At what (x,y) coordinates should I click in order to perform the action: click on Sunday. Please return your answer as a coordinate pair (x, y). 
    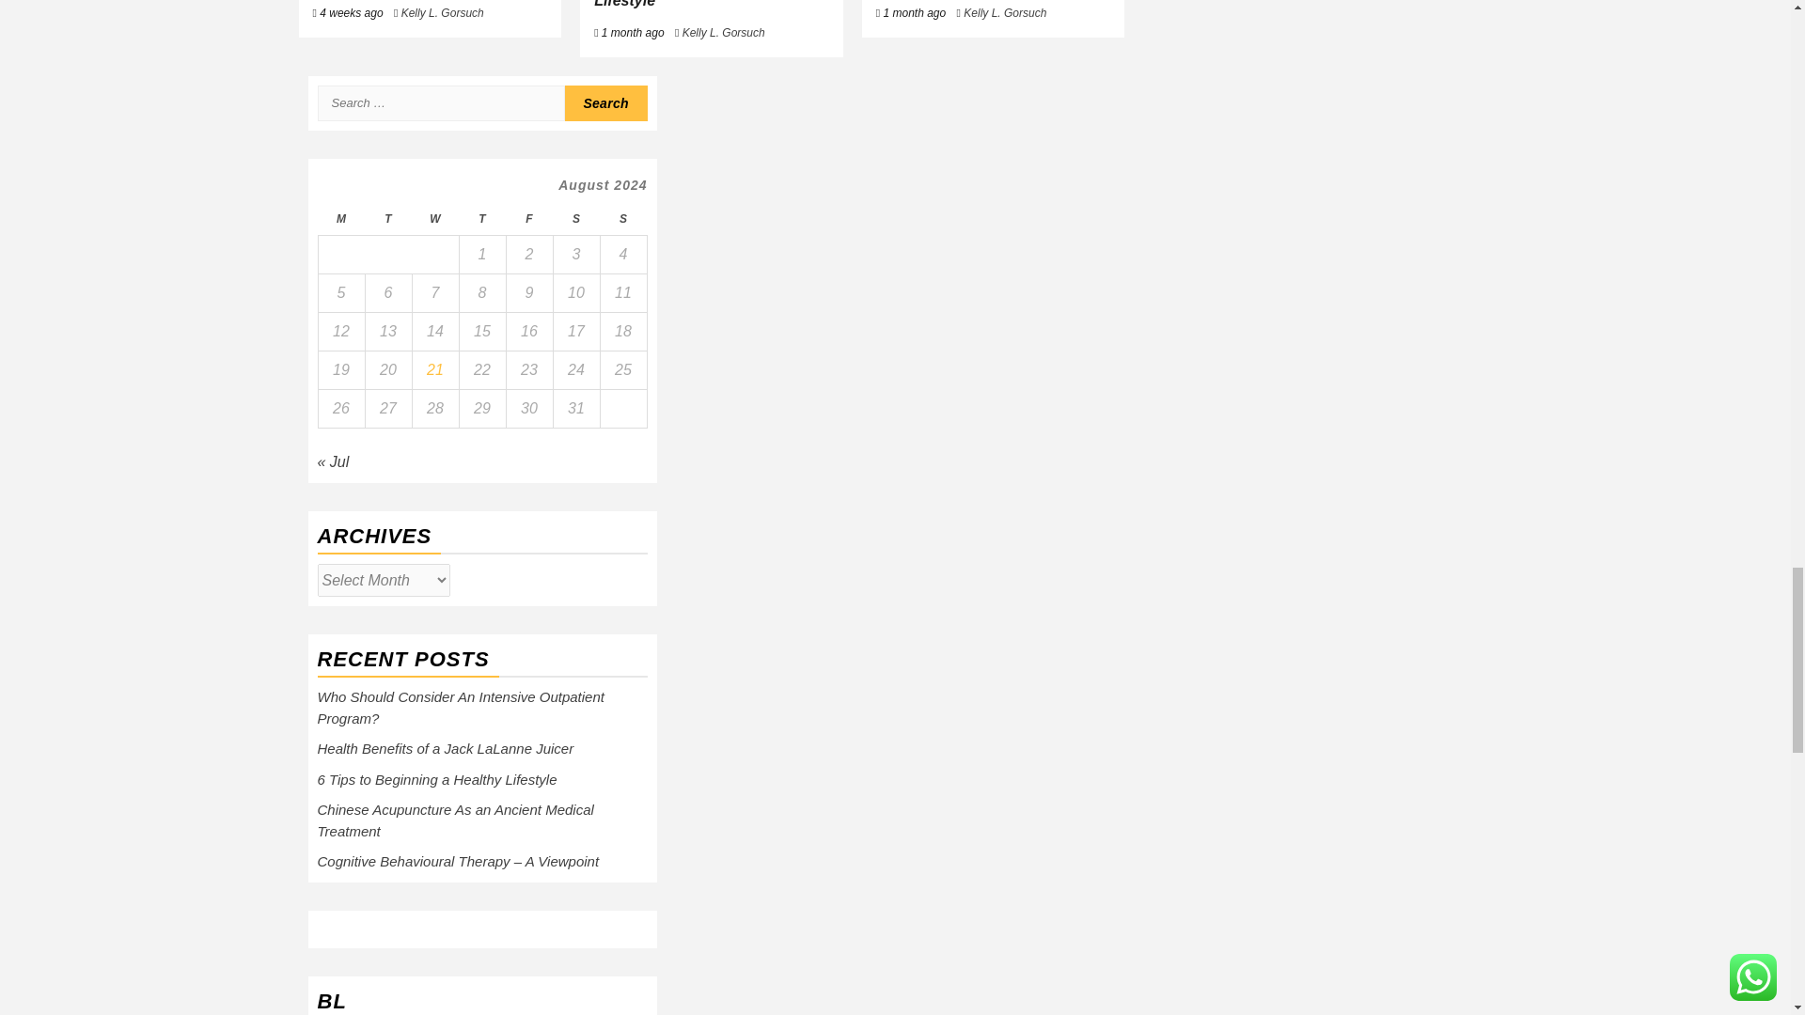
    Looking at the image, I should click on (622, 219).